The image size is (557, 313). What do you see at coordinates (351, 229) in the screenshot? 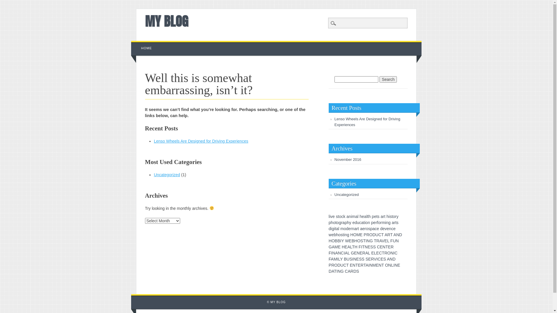
I see `r` at bounding box center [351, 229].